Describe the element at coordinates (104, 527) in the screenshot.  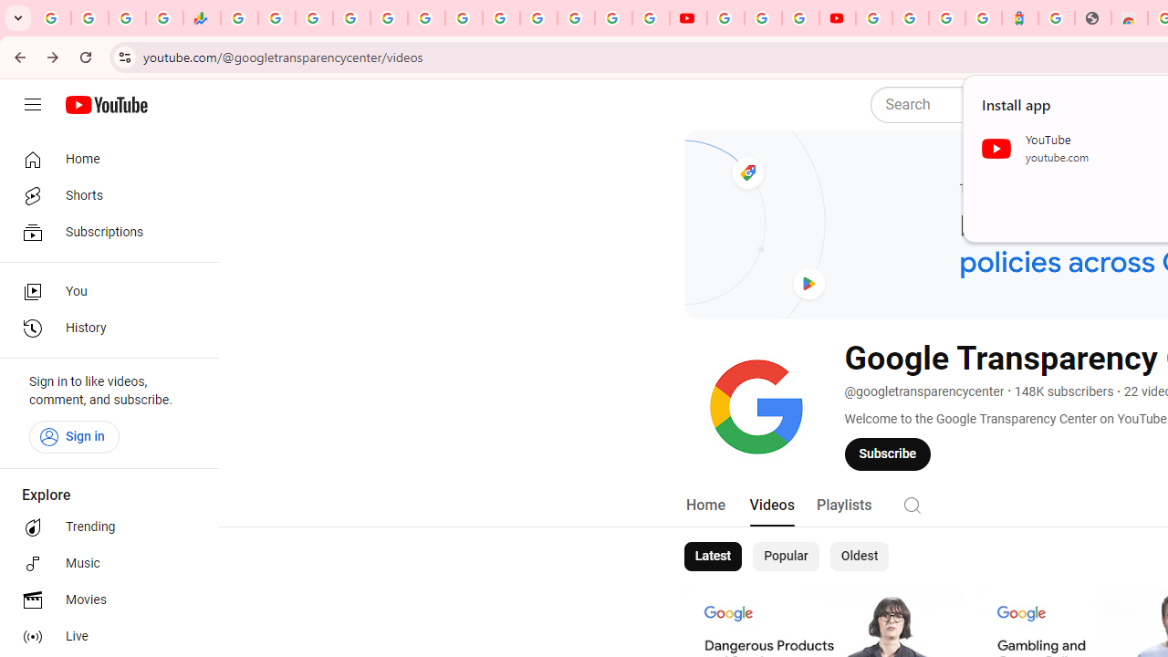
I see `Trending` at that location.